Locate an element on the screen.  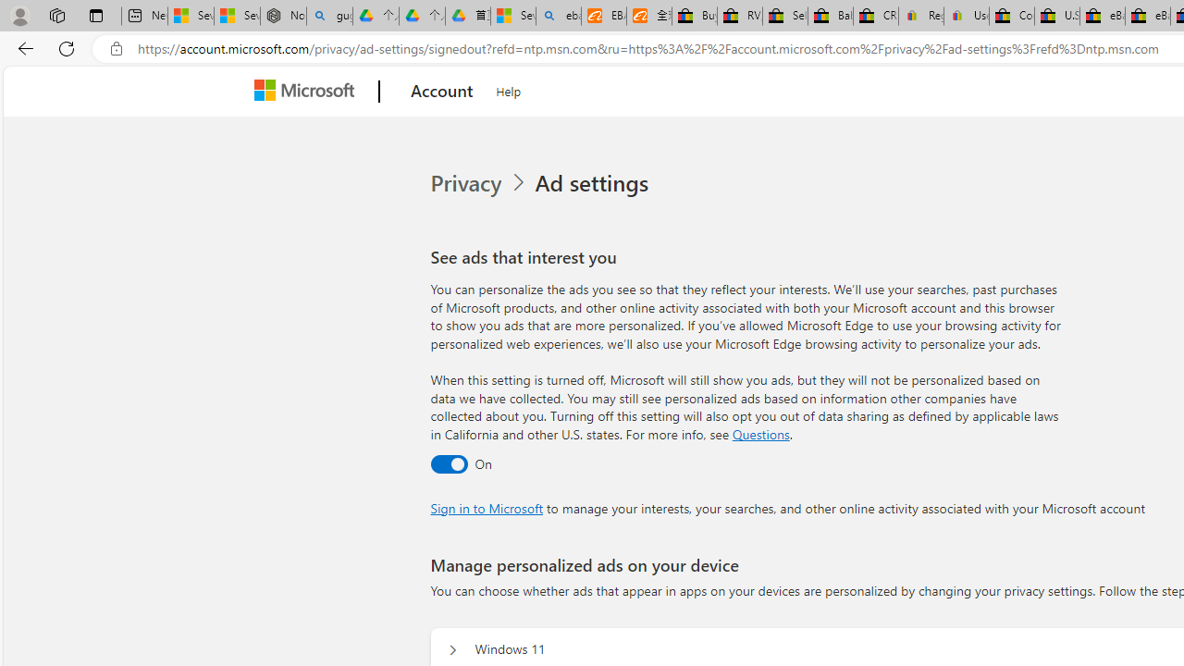
Ad settings is located at coordinates (596, 183).